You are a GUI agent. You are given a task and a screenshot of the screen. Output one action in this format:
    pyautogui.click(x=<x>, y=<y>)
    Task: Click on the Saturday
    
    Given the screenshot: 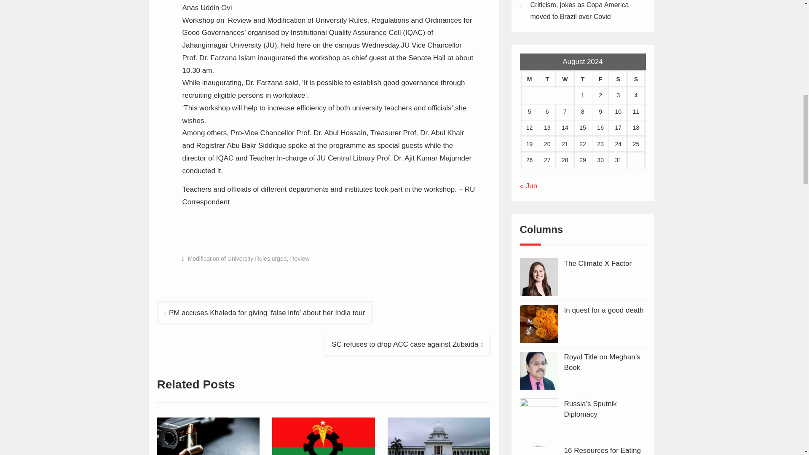 What is the action you would take?
    pyautogui.click(x=618, y=79)
    